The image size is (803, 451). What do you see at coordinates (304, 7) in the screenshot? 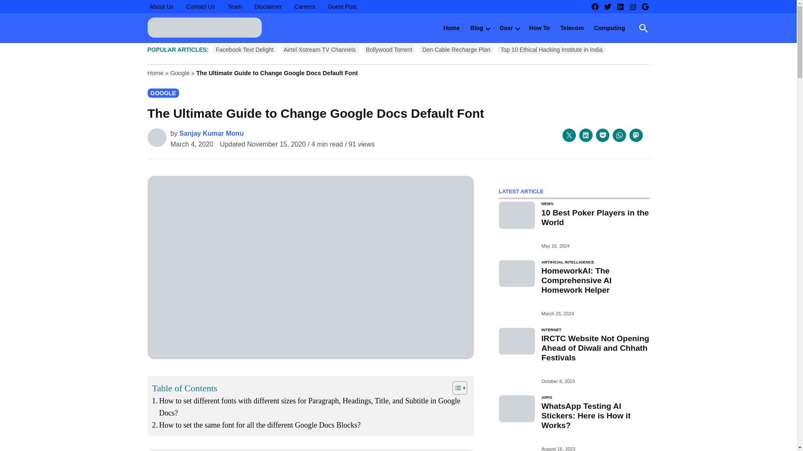
I see `Careers` at bounding box center [304, 7].